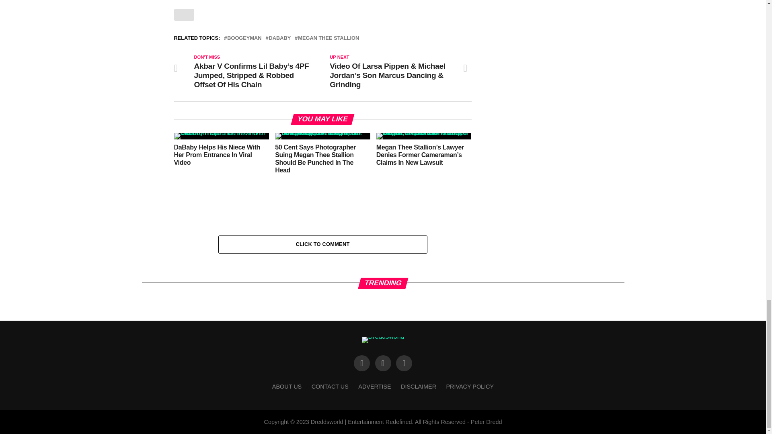  I want to click on CONTACT US, so click(330, 386).